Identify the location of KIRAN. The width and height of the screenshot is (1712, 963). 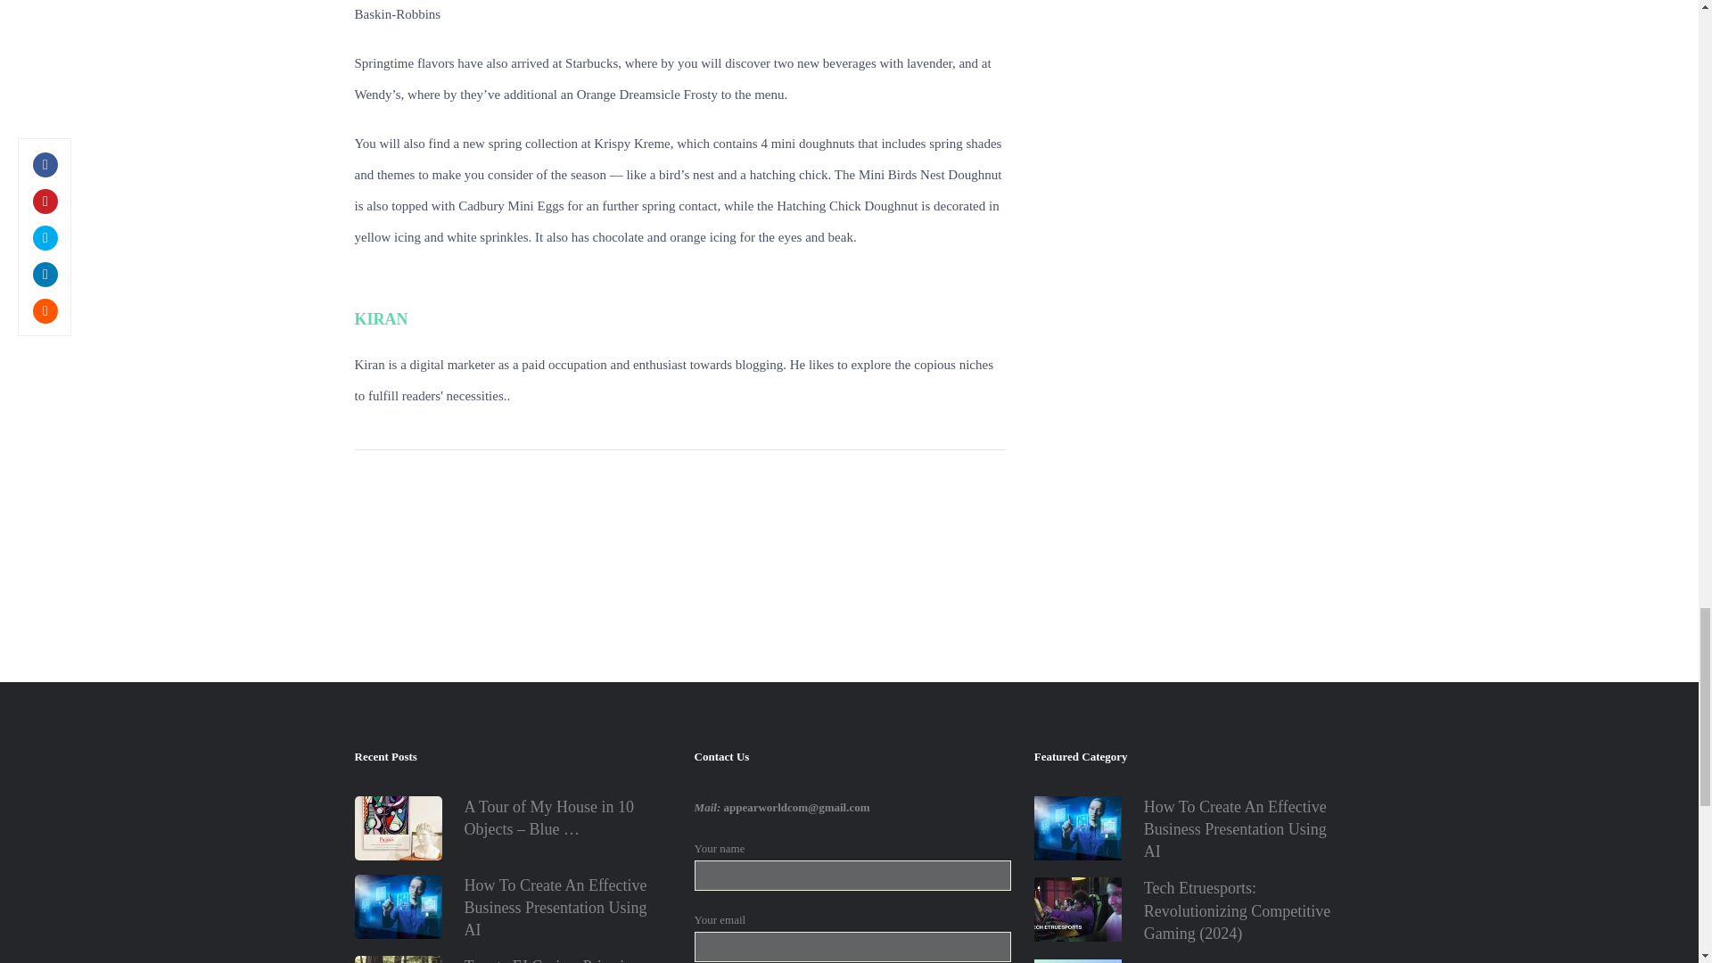
(382, 319).